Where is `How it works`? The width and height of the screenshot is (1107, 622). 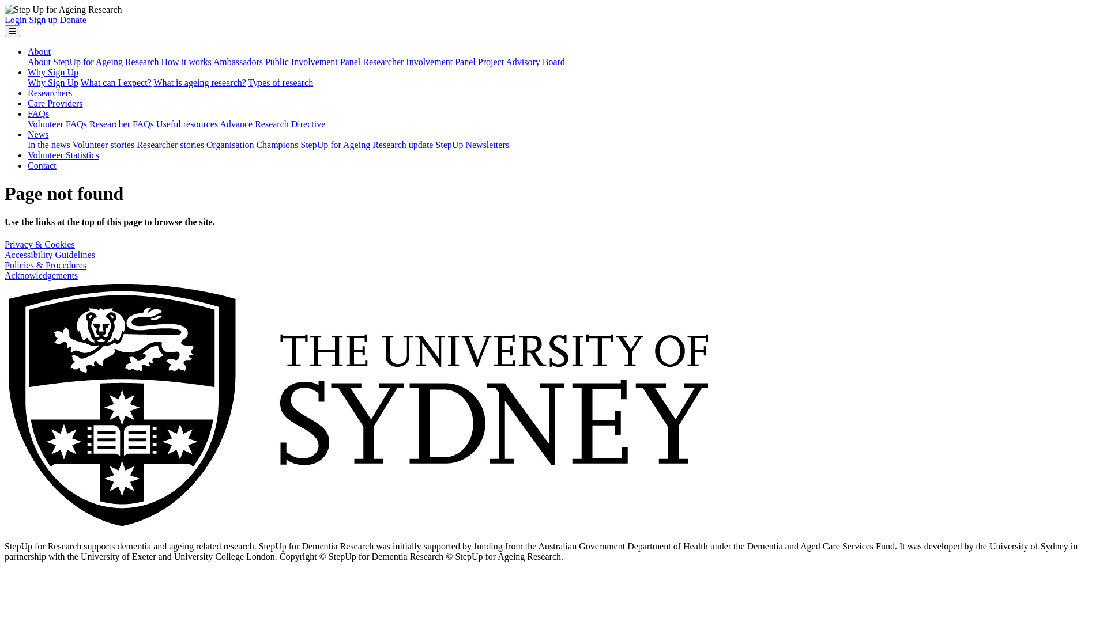 How it works is located at coordinates (187, 62).